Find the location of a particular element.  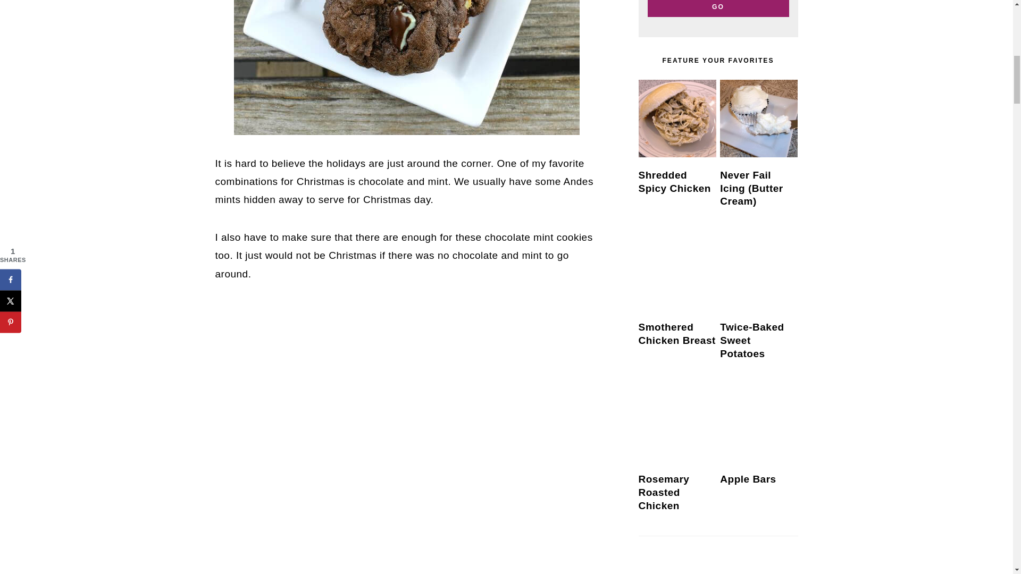

Apple Bars is located at coordinates (758, 423).